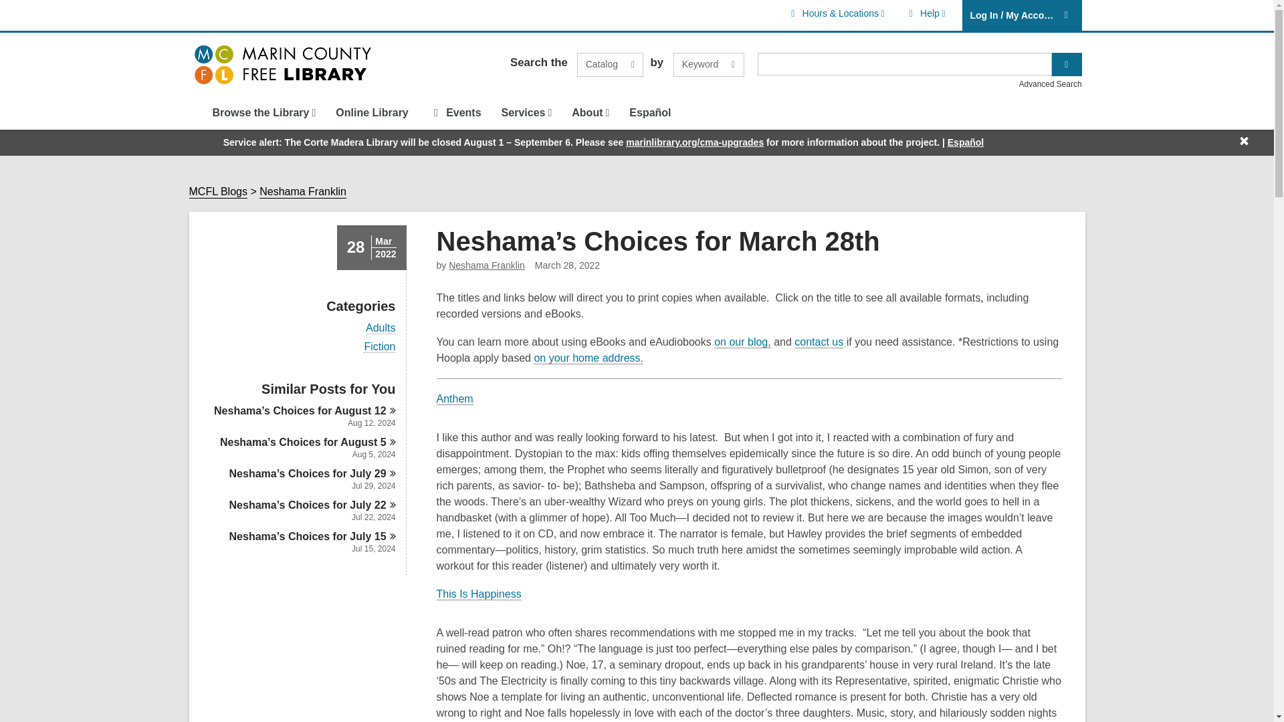  I want to click on Keyword, so click(709, 64).